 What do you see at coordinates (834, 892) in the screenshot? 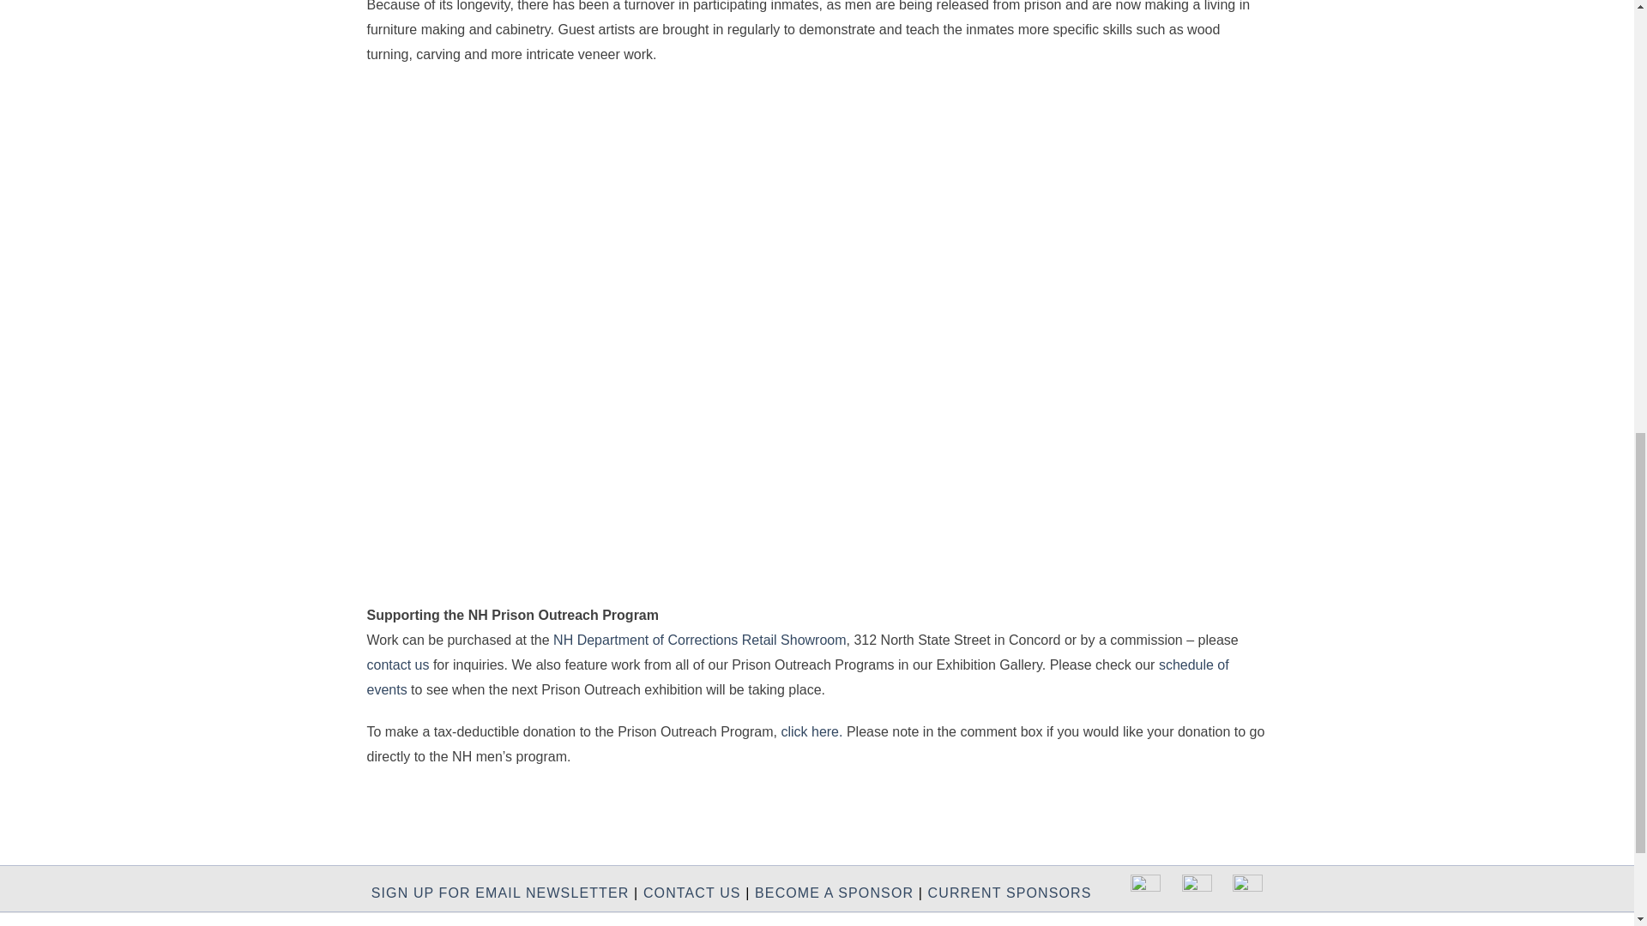
I see `BECOME A SPONSOR` at bounding box center [834, 892].